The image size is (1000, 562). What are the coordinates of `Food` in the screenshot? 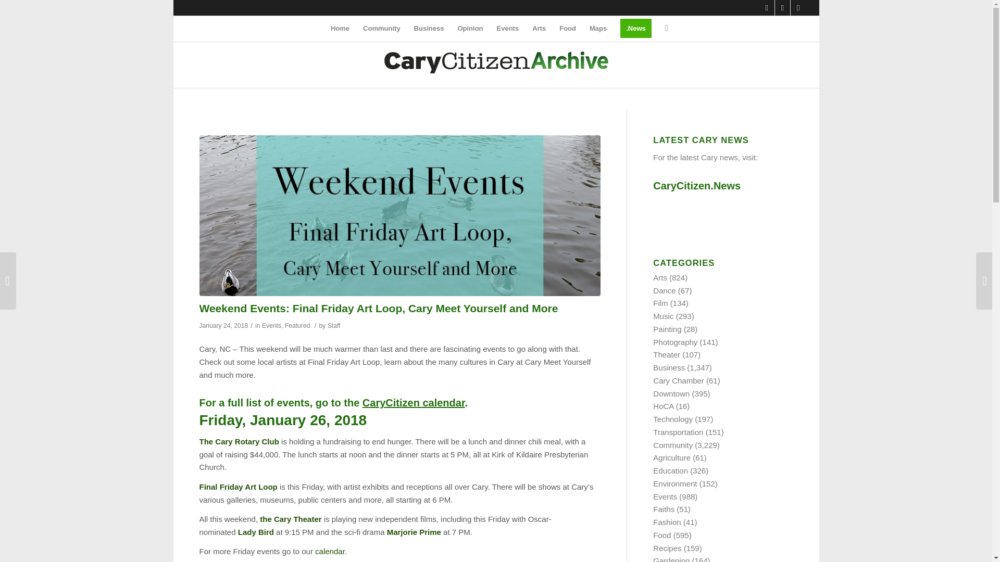 It's located at (568, 28).